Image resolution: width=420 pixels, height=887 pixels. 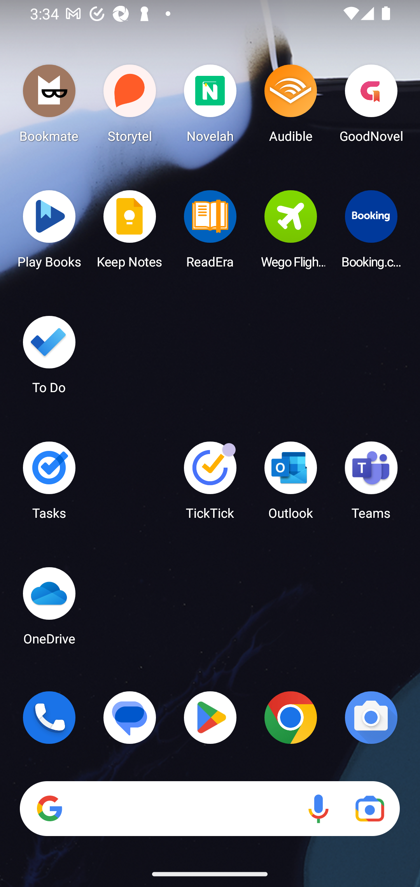 I want to click on Play Books, so click(x=49, y=232).